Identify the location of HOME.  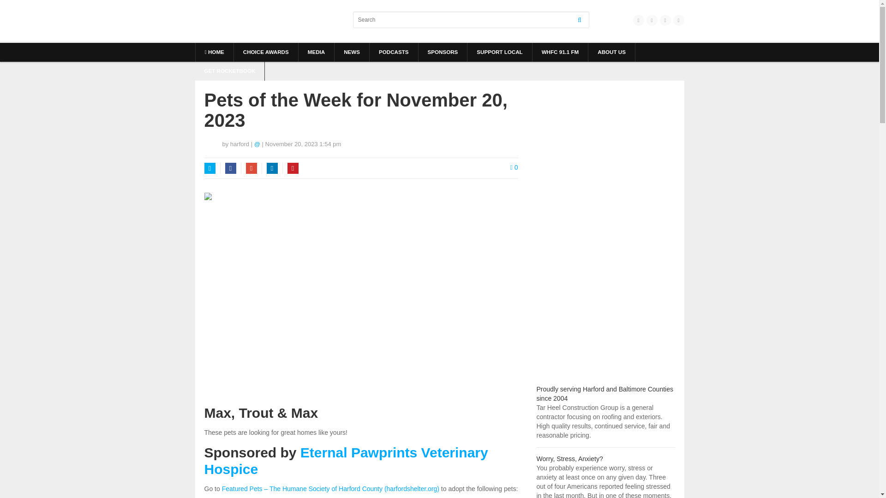
(215, 52).